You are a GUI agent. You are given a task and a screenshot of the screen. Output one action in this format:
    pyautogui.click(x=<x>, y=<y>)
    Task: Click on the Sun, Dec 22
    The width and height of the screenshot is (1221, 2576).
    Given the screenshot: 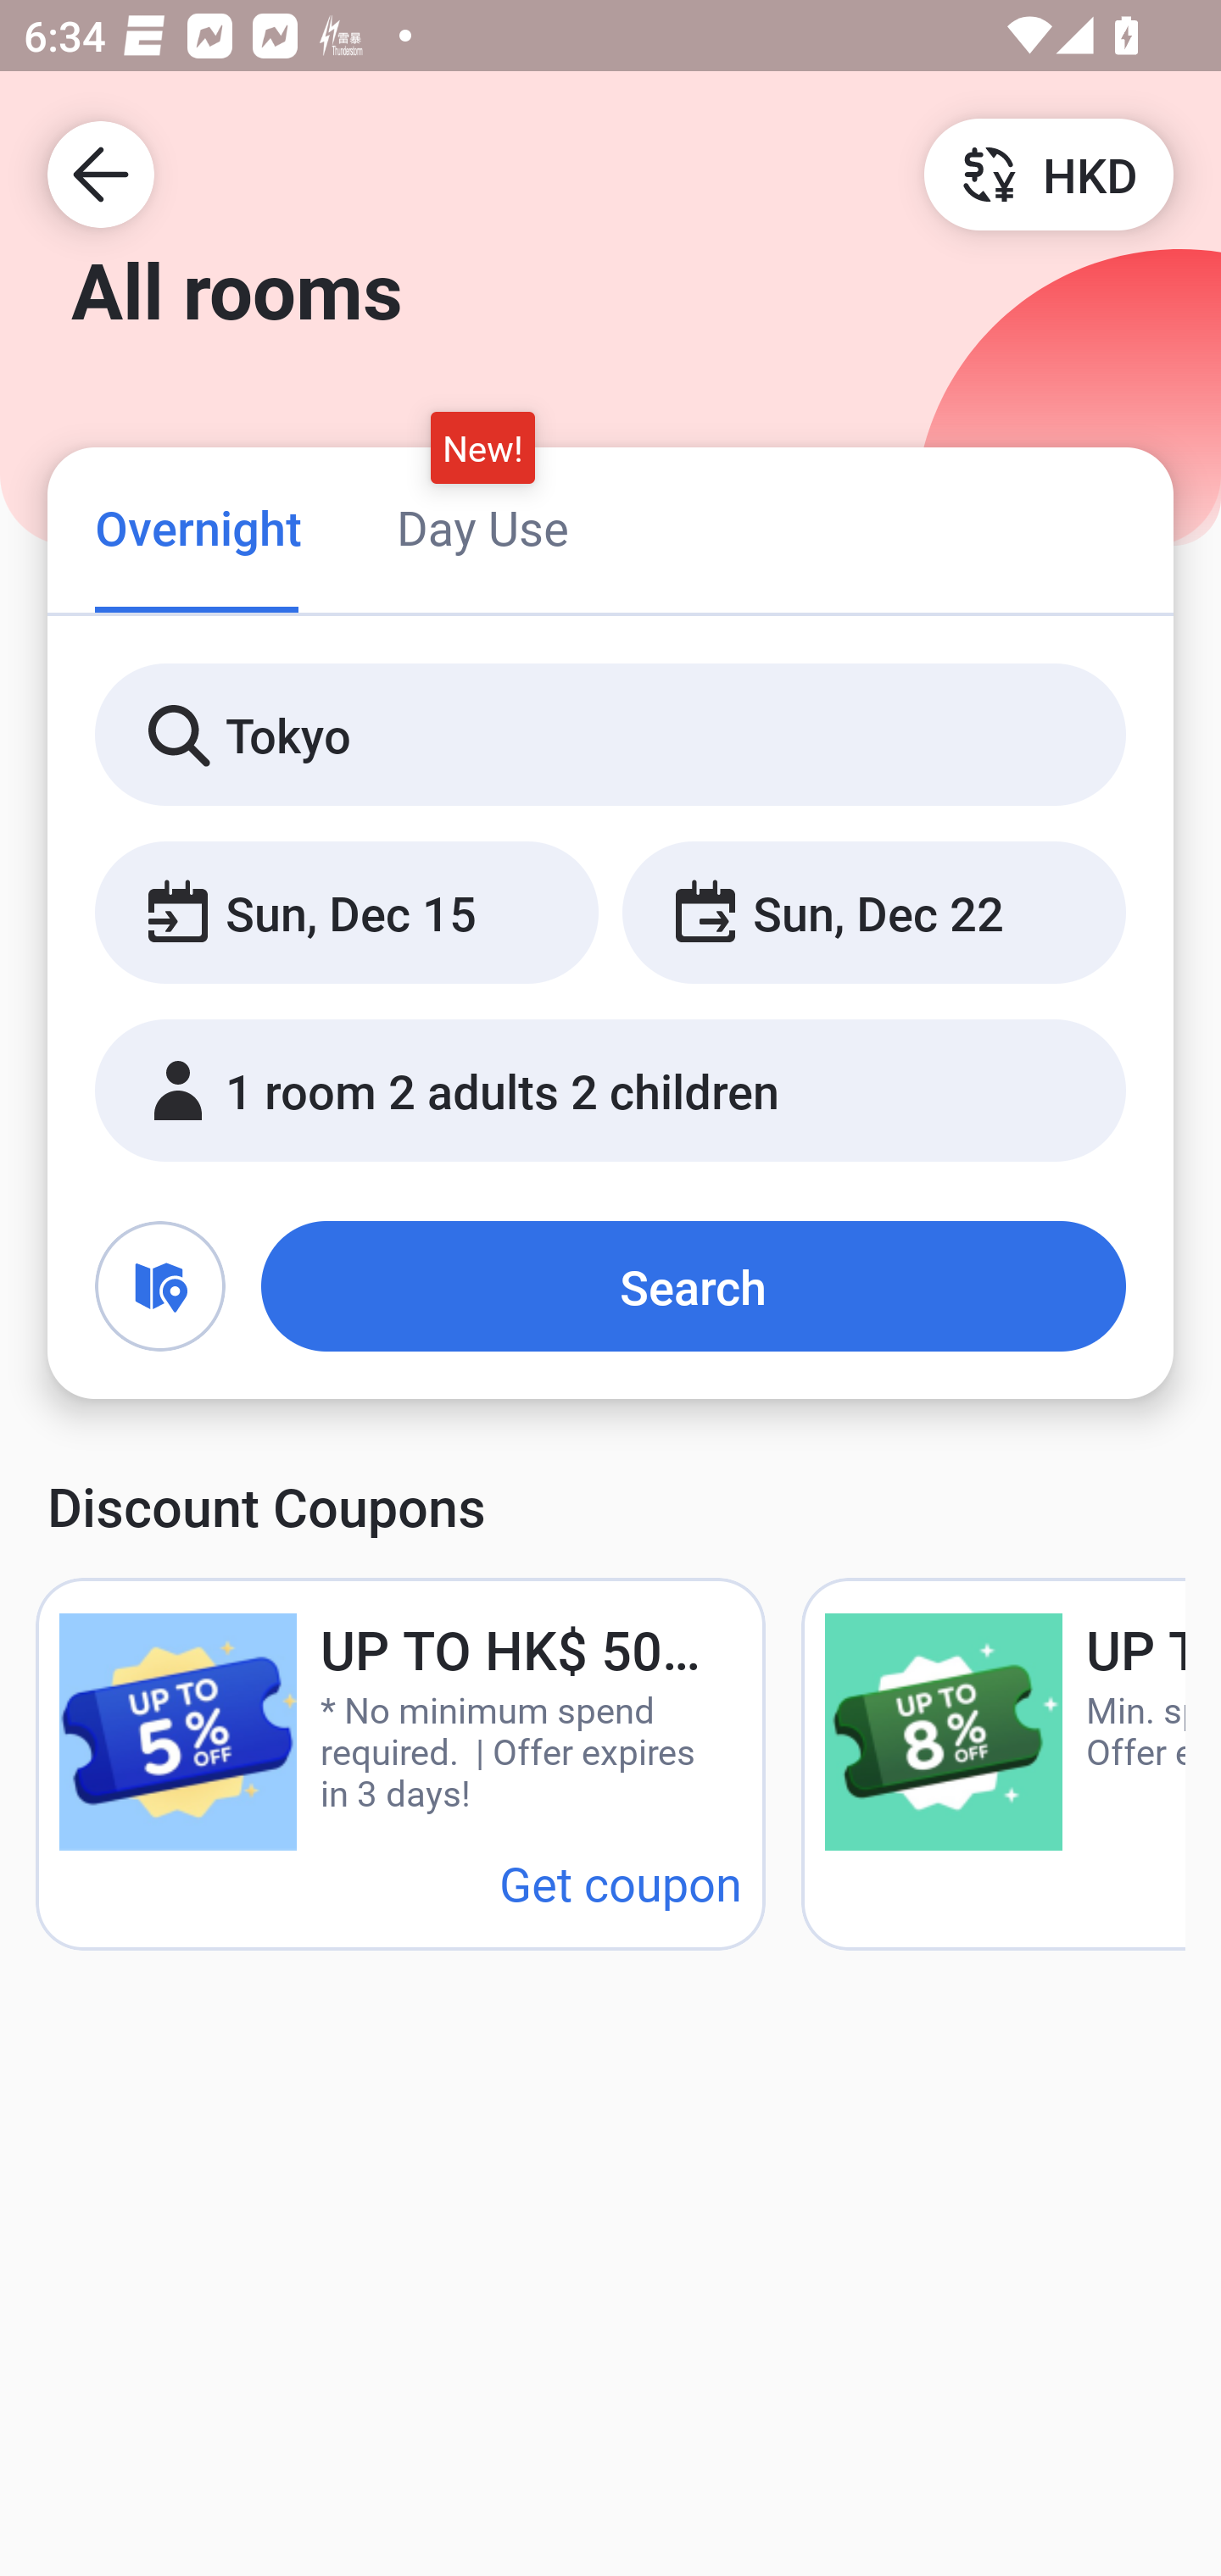 What is the action you would take?
    pyautogui.click(x=873, y=913)
    